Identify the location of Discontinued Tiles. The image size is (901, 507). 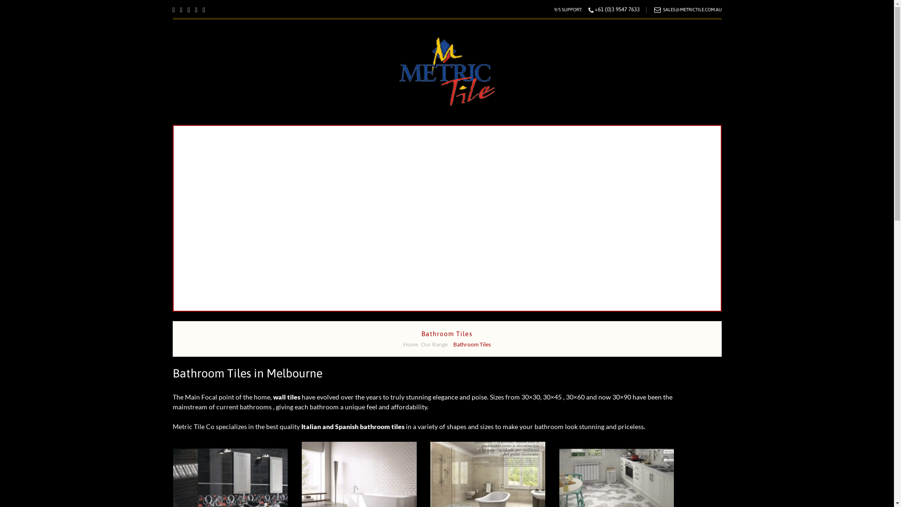
(517, 131).